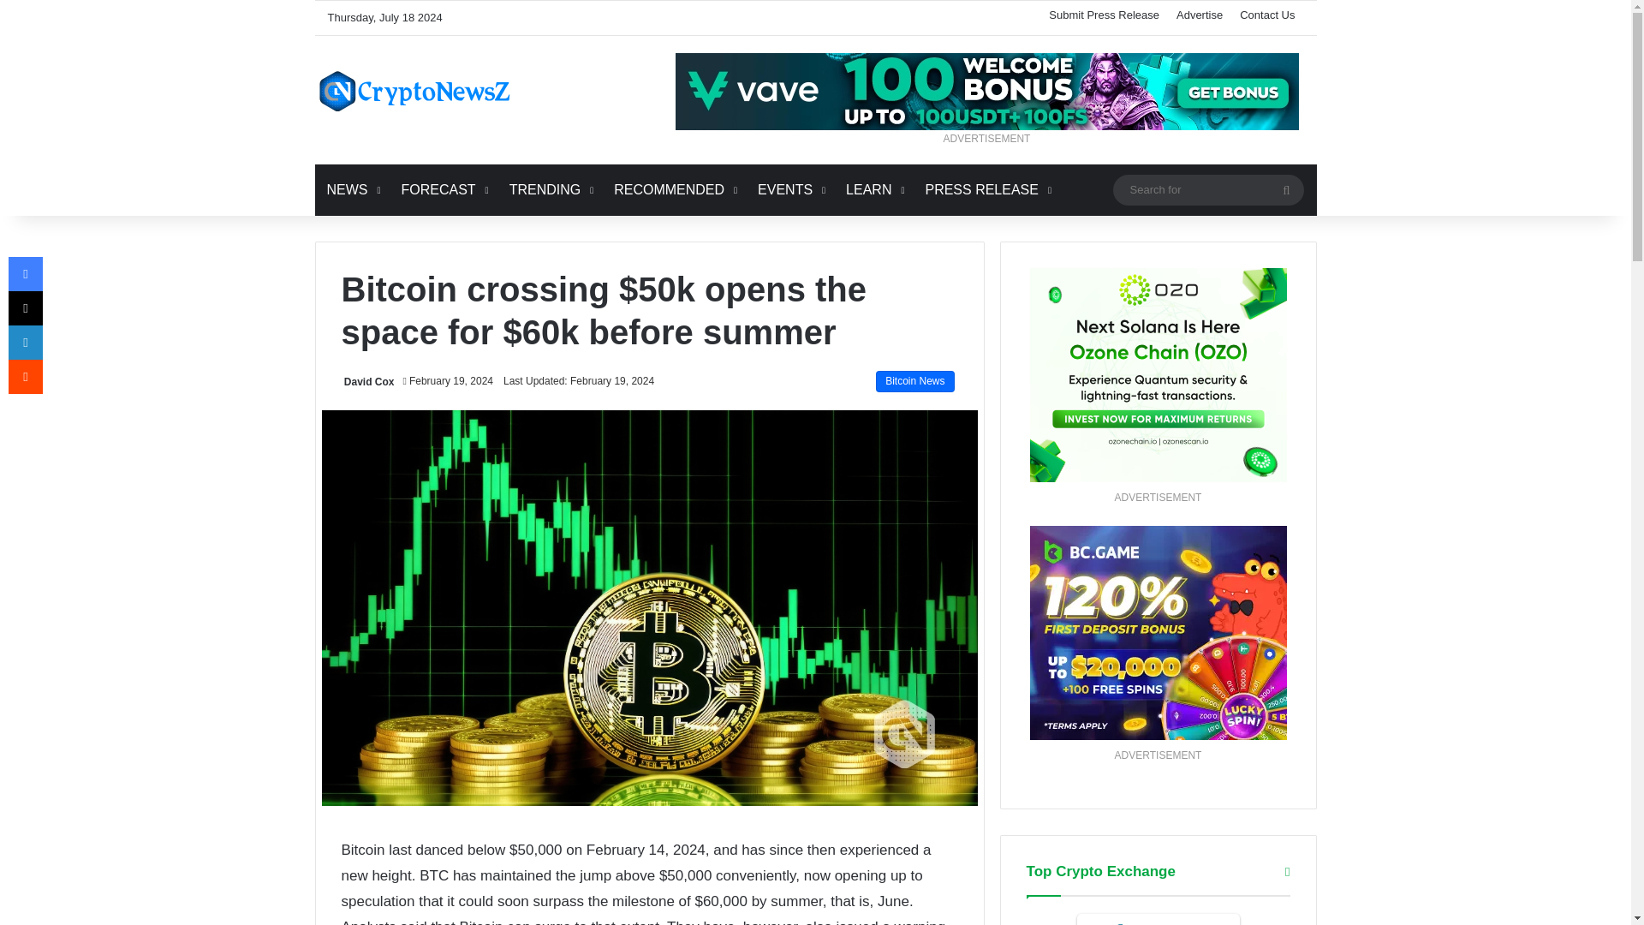 The width and height of the screenshot is (1644, 925). What do you see at coordinates (1104, 14) in the screenshot?
I see `Submit Press Release` at bounding box center [1104, 14].